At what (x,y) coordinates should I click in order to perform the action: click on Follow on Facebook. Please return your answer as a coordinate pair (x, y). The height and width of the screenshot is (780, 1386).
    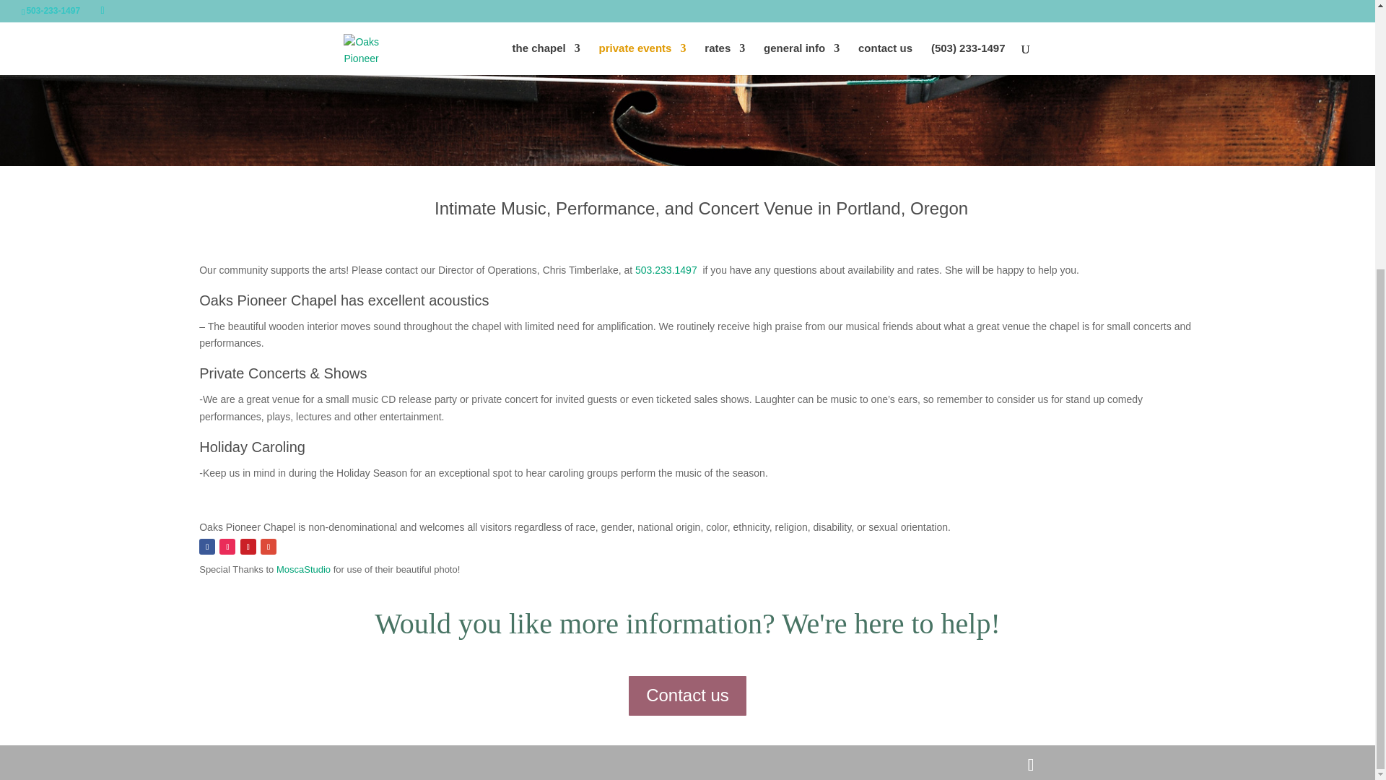
    Looking at the image, I should click on (206, 546).